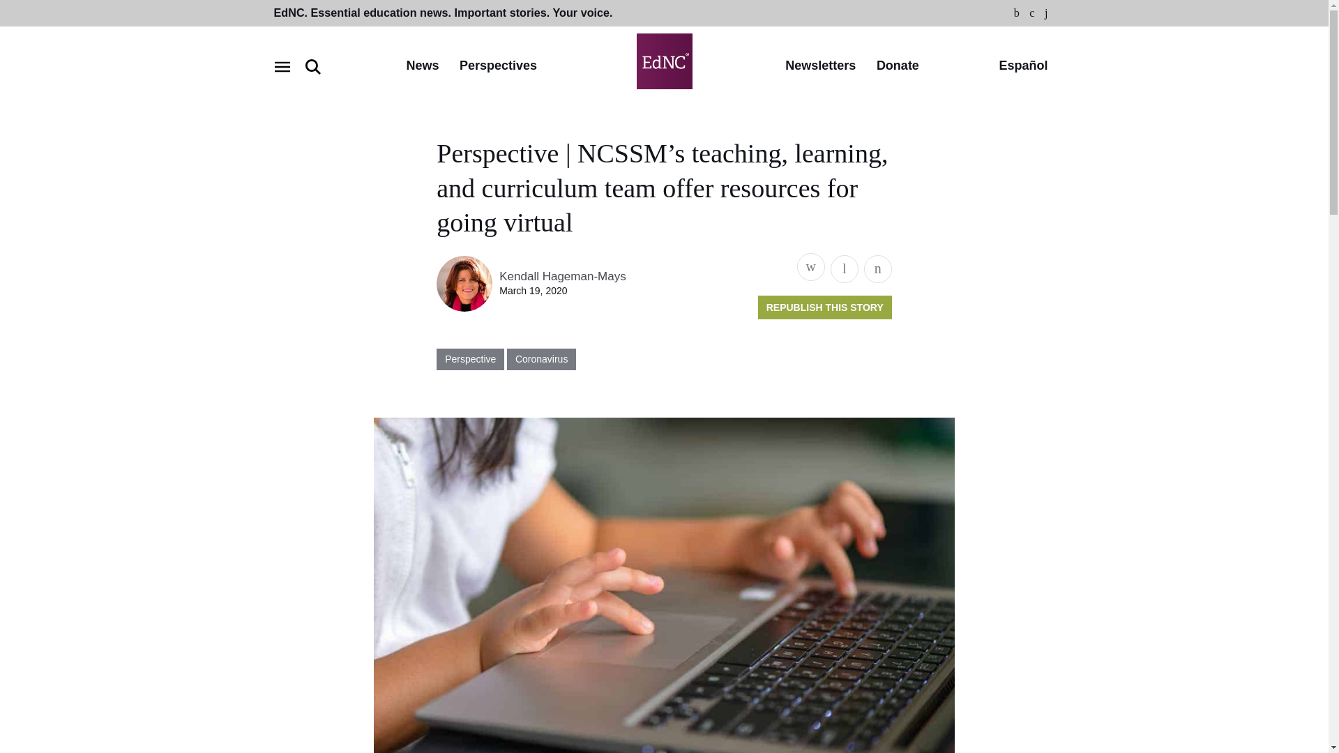  Describe the element at coordinates (422, 66) in the screenshot. I see `News` at that location.